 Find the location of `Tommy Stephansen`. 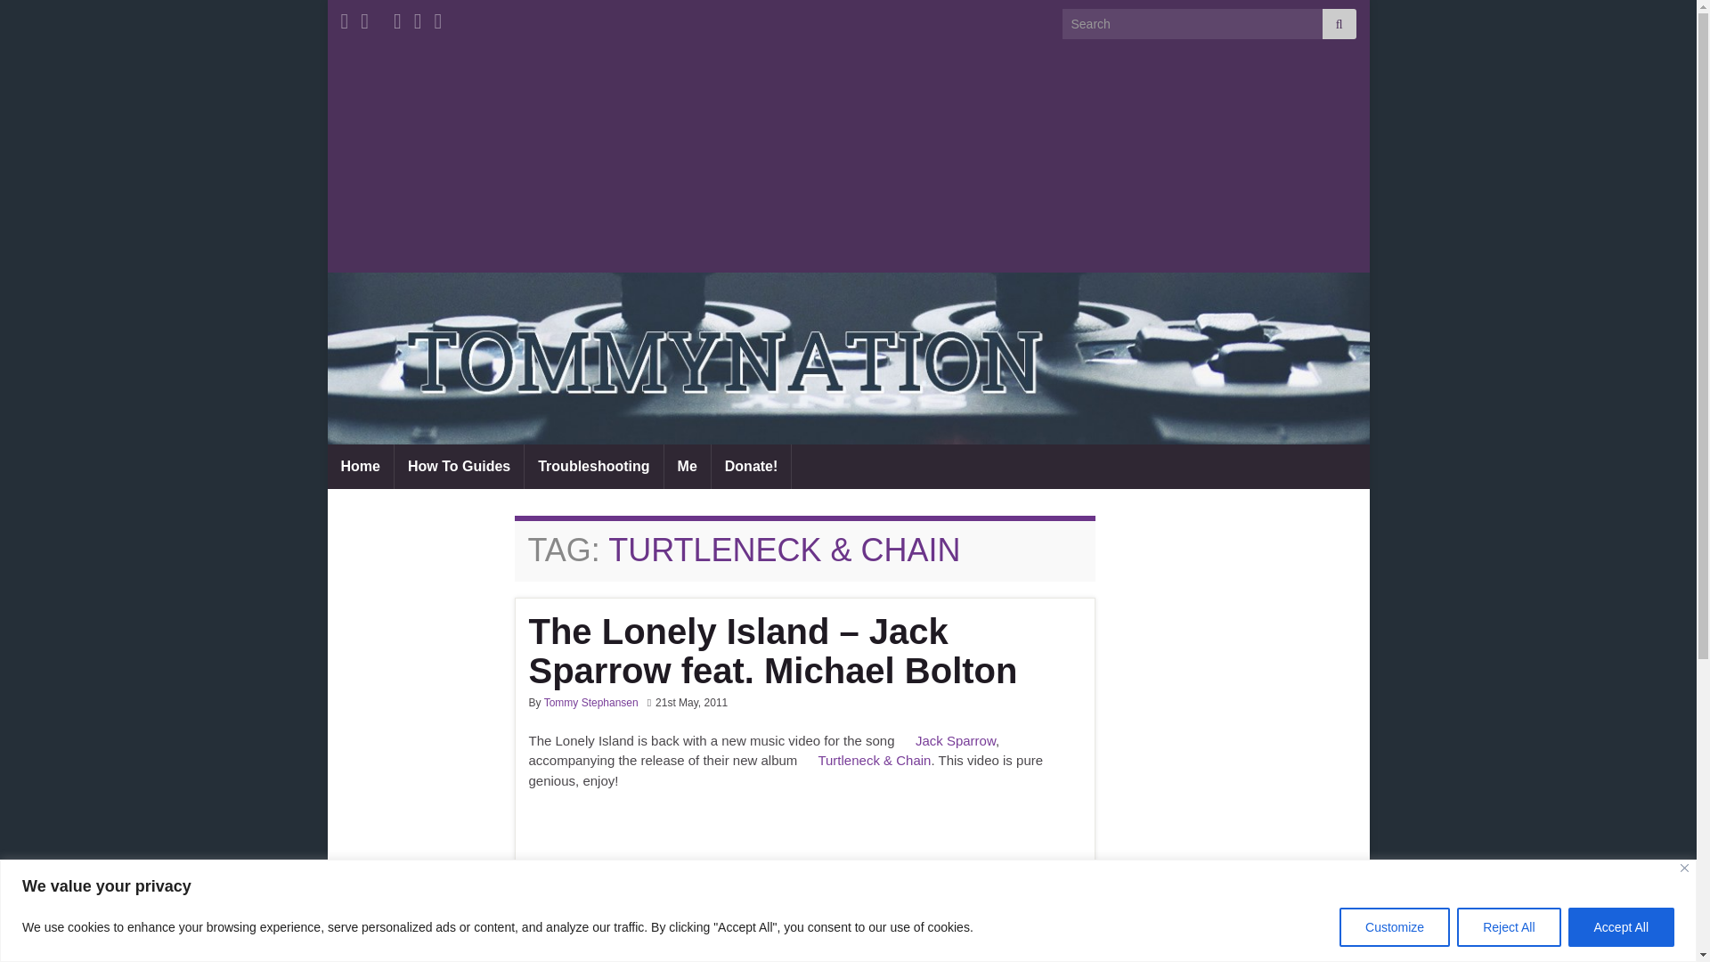

Tommy Stephansen is located at coordinates (590, 702).